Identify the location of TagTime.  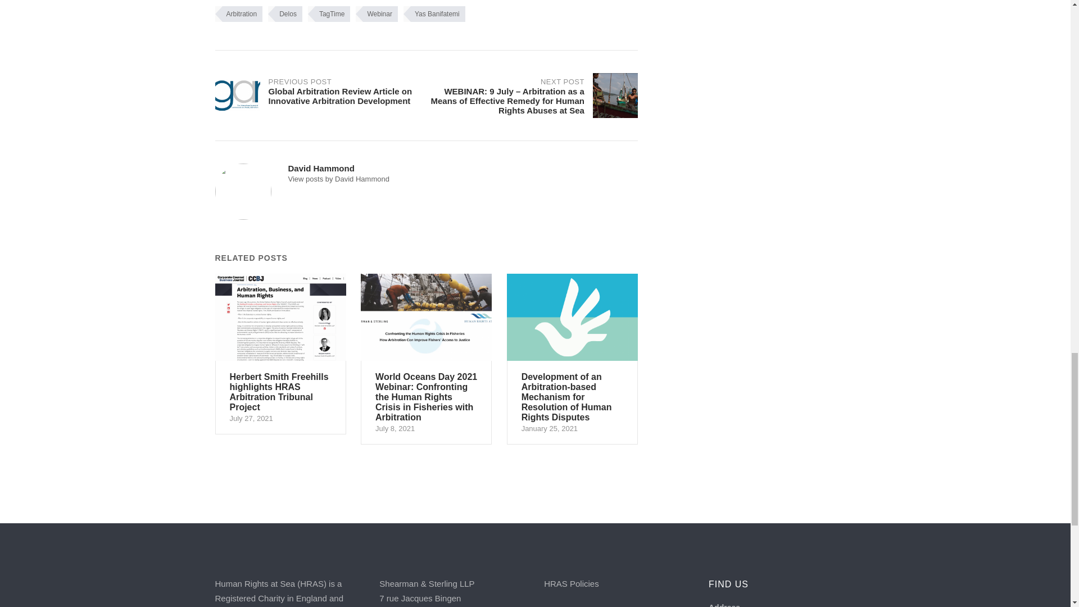
(329, 13).